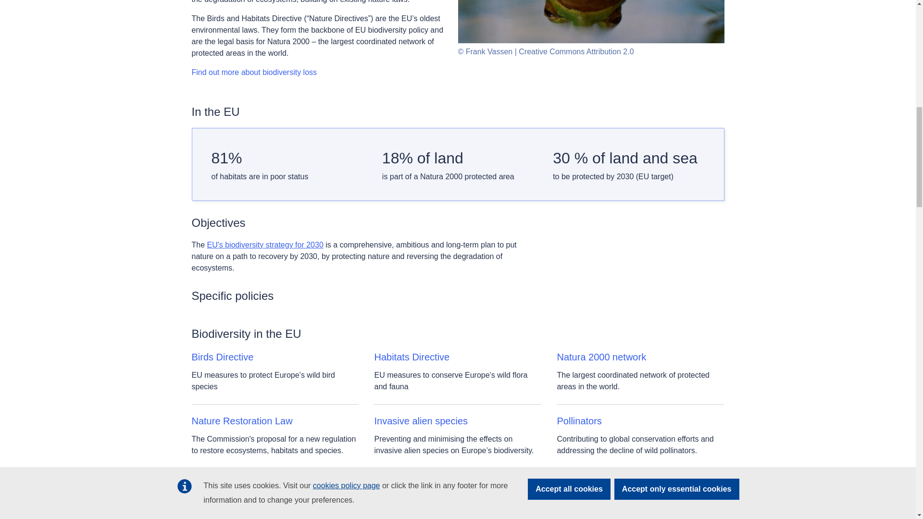 The height and width of the screenshot is (519, 923). I want to click on Birds Directive, so click(222, 357).